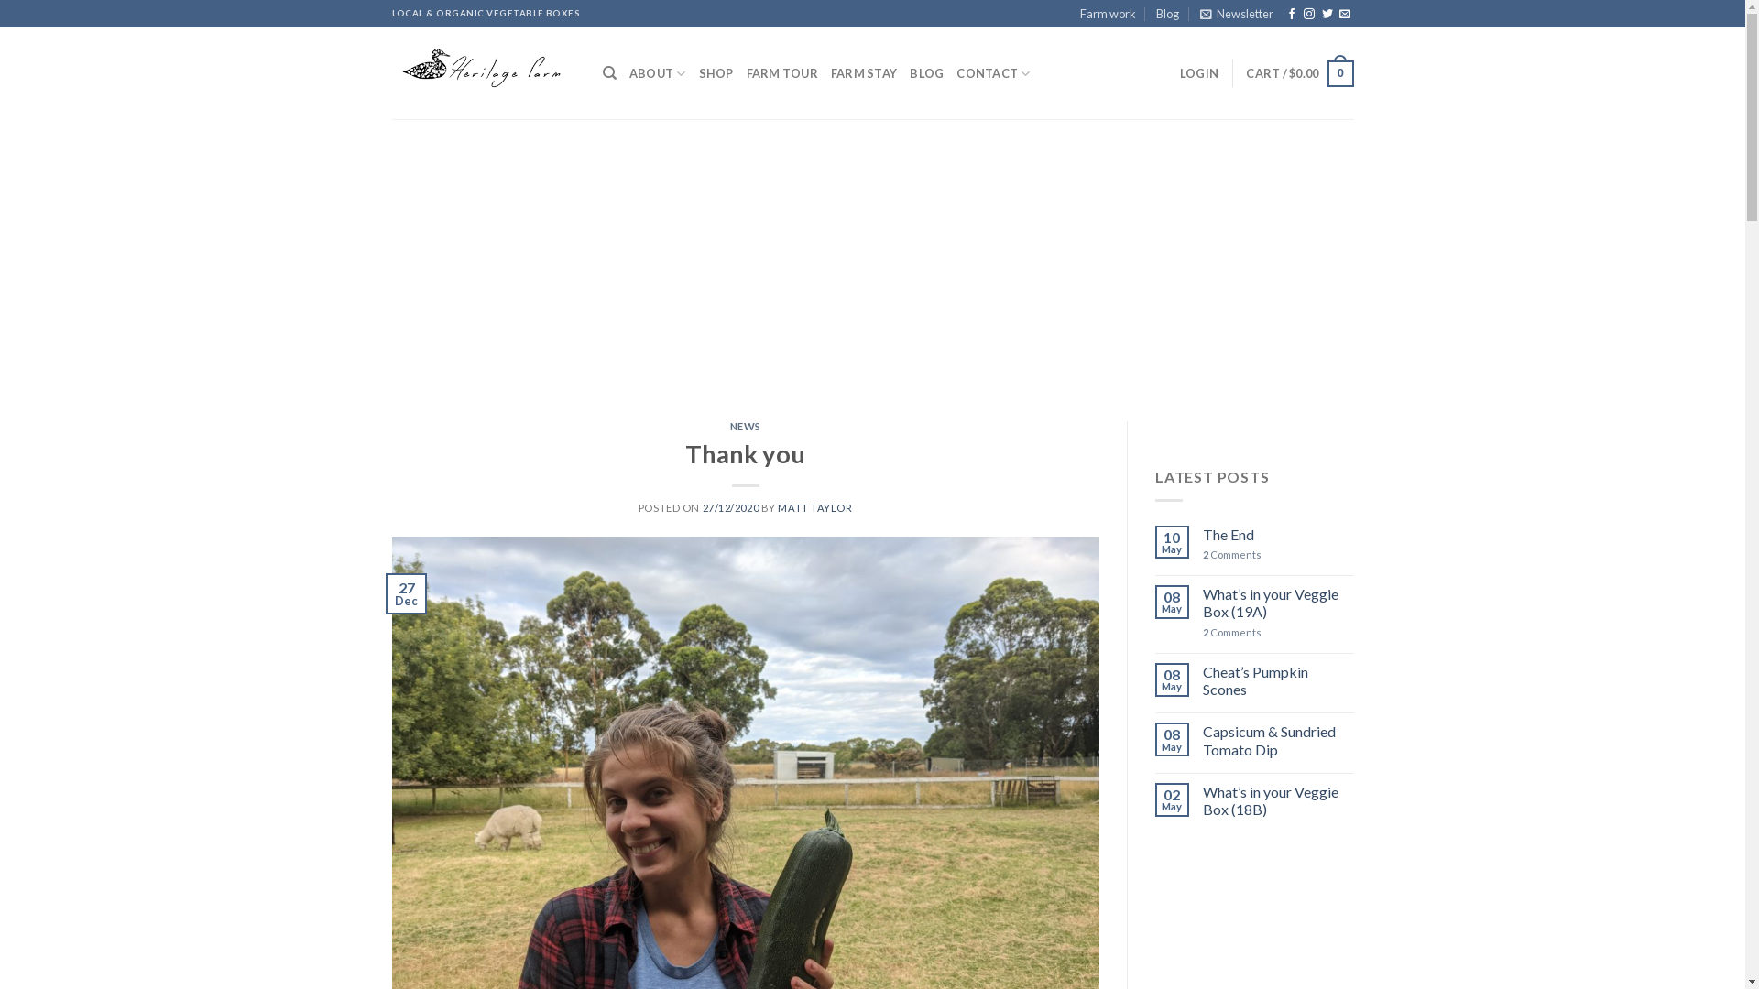 The width and height of the screenshot is (1759, 989). I want to click on 27/12/2020, so click(731, 507).